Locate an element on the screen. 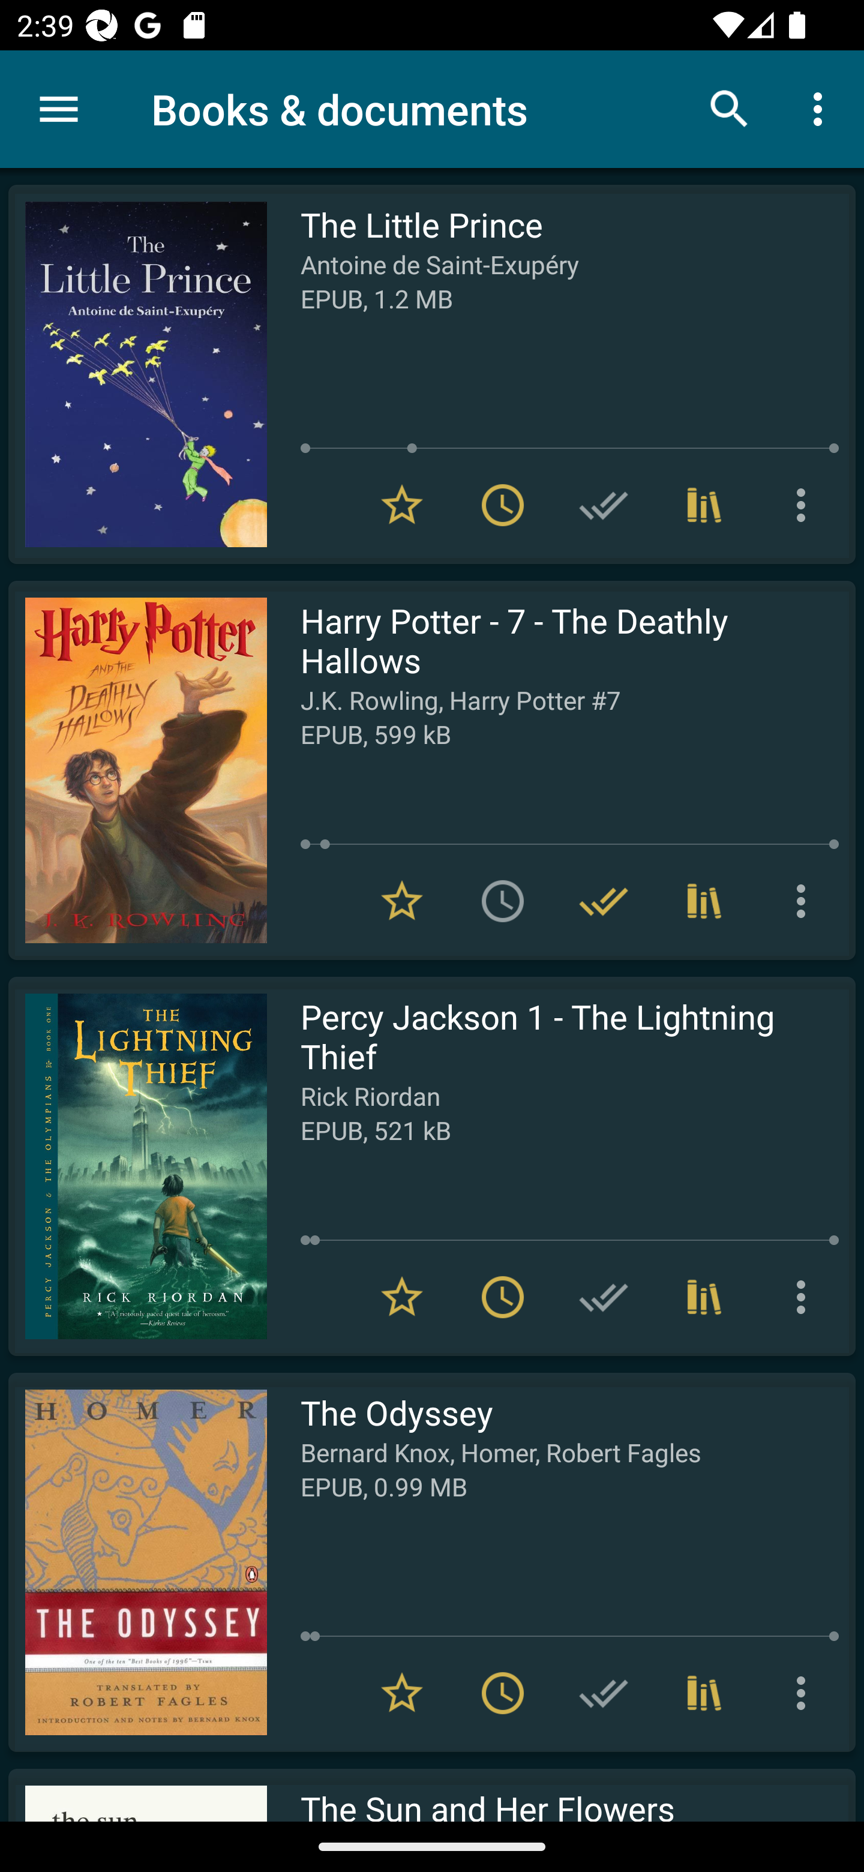 Image resolution: width=864 pixels, height=1872 pixels. Read Harry Potter - 7 - The Deathly Hallows is located at coordinates (137, 770).